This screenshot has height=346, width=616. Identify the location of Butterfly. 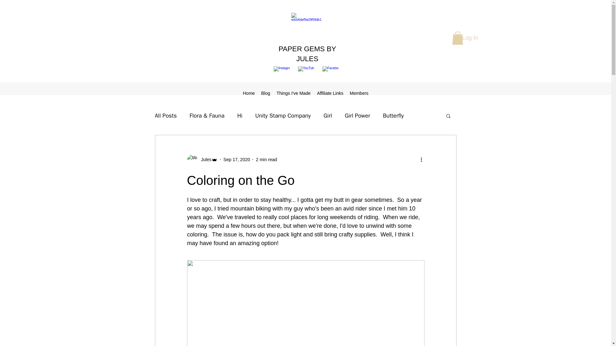
(393, 115).